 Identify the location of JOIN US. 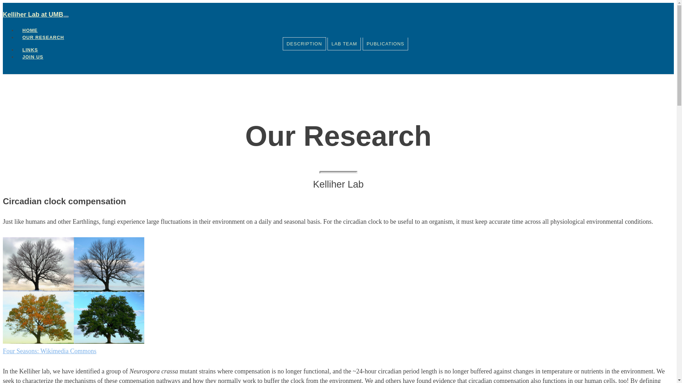
(30, 57).